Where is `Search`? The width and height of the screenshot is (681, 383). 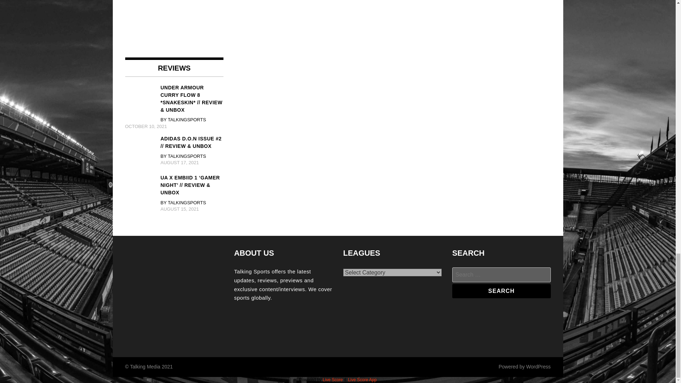
Search is located at coordinates (502, 291).